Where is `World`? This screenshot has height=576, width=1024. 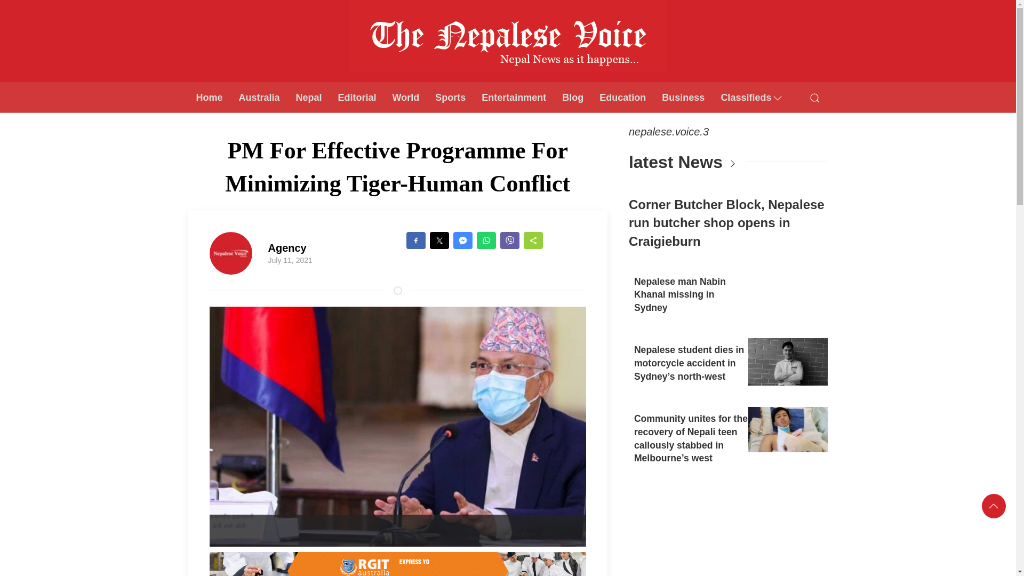
World is located at coordinates (406, 97).